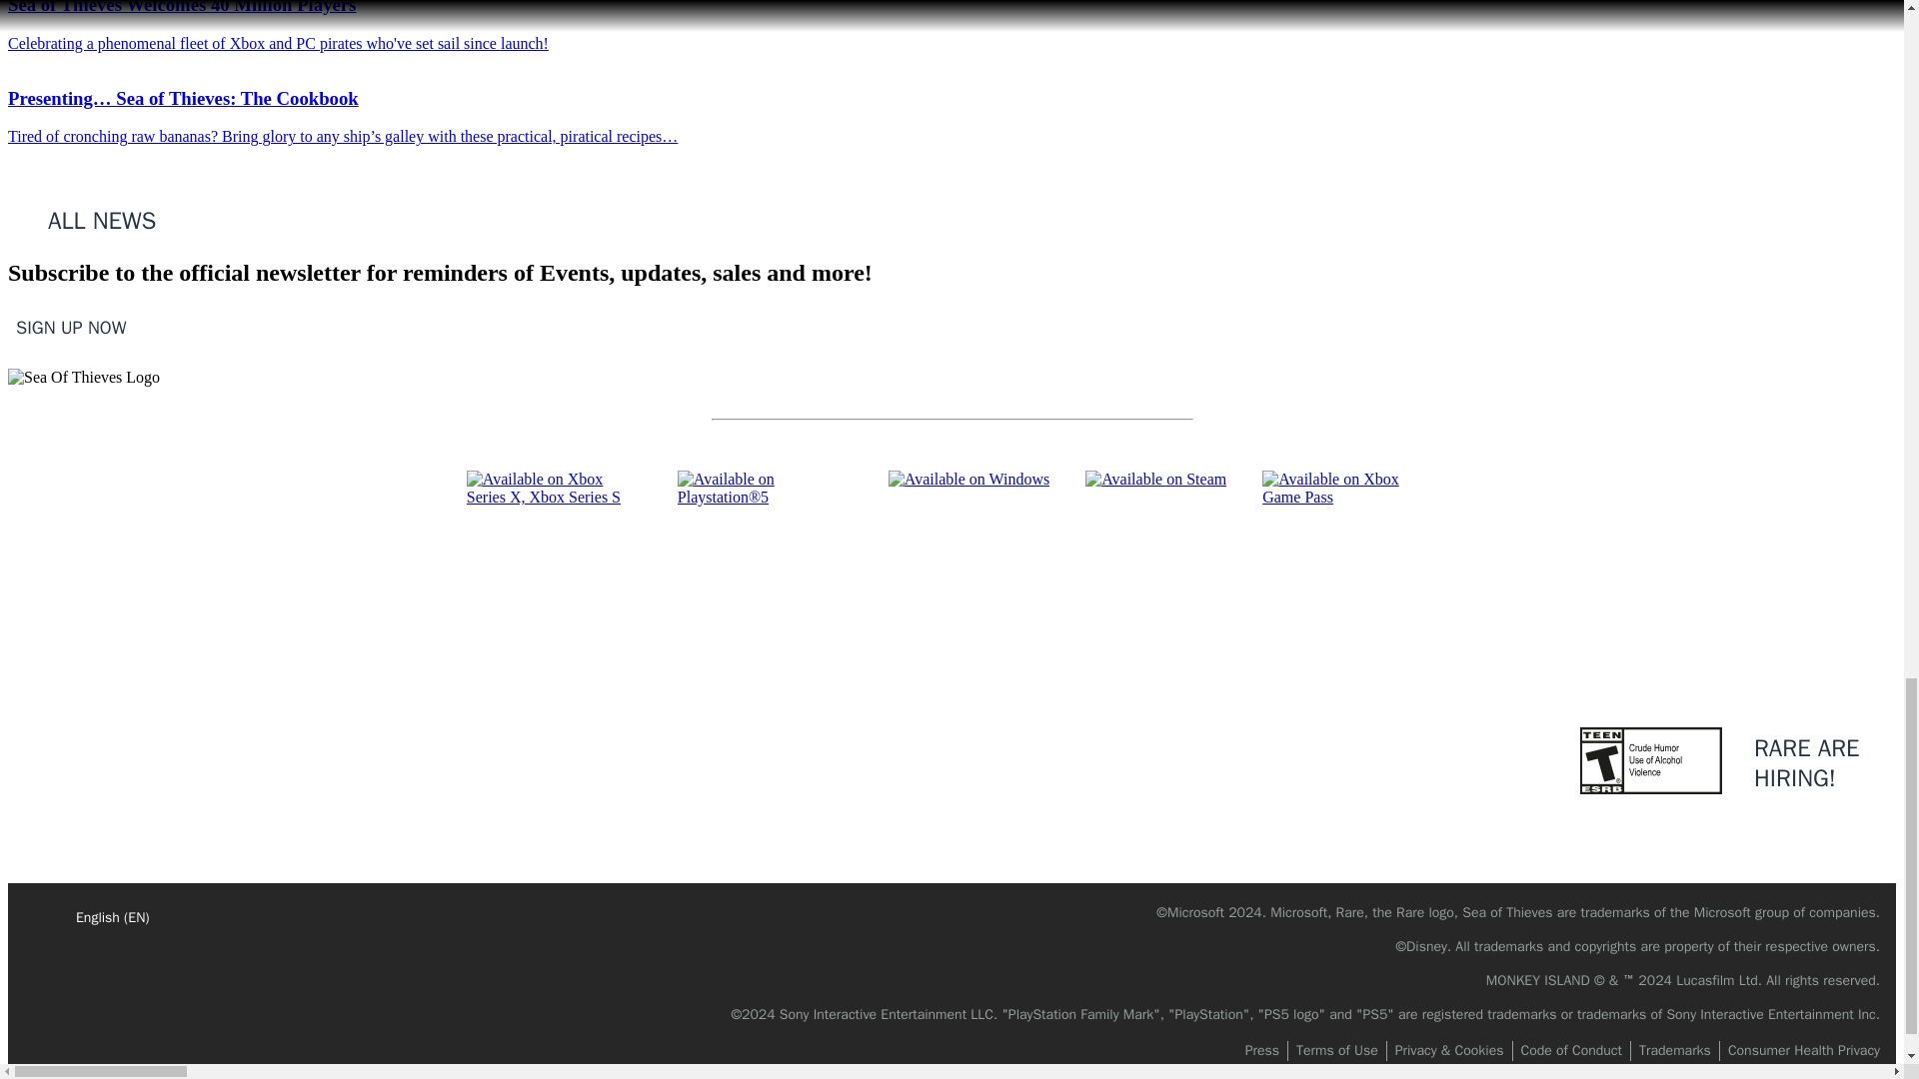 This screenshot has width=1919, height=1079. Describe the element at coordinates (90, 218) in the screenshot. I see `ALL NEWS` at that location.